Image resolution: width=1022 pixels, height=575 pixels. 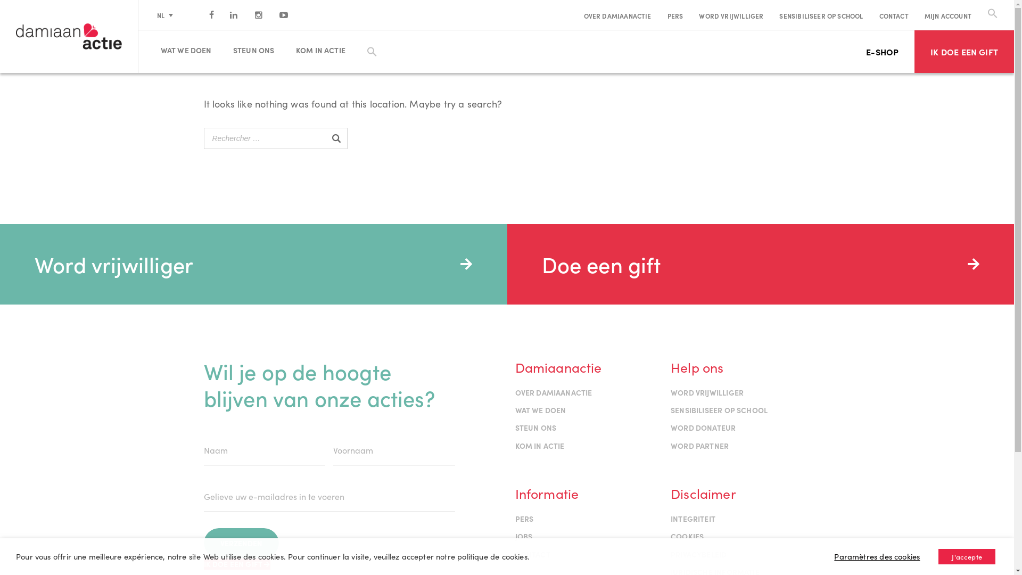 What do you see at coordinates (536, 428) in the screenshot?
I see `STEUN ONS` at bounding box center [536, 428].